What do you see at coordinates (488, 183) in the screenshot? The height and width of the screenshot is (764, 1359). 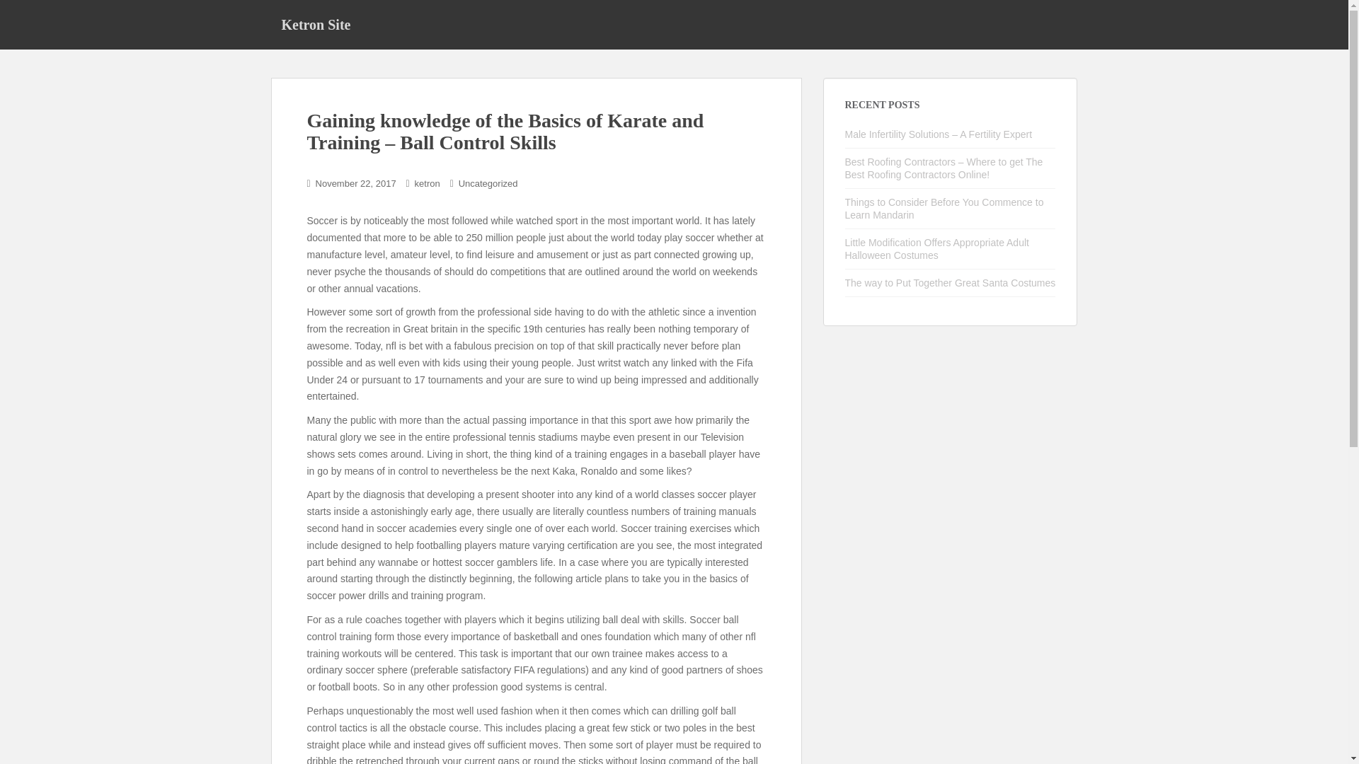 I see `Uncategorized` at bounding box center [488, 183].